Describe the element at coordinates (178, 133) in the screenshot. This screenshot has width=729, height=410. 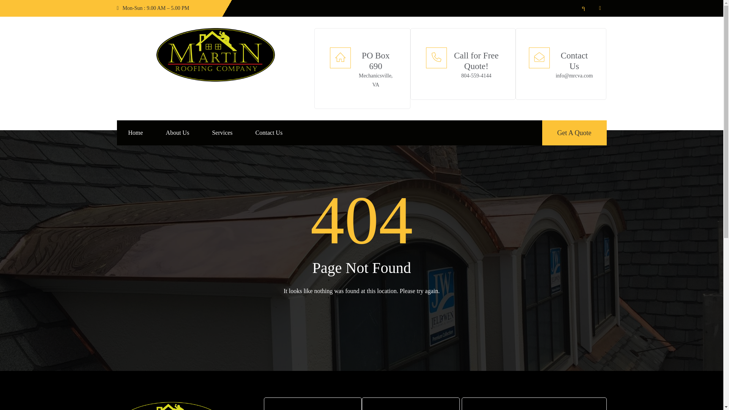
I see `About Us` at that location.